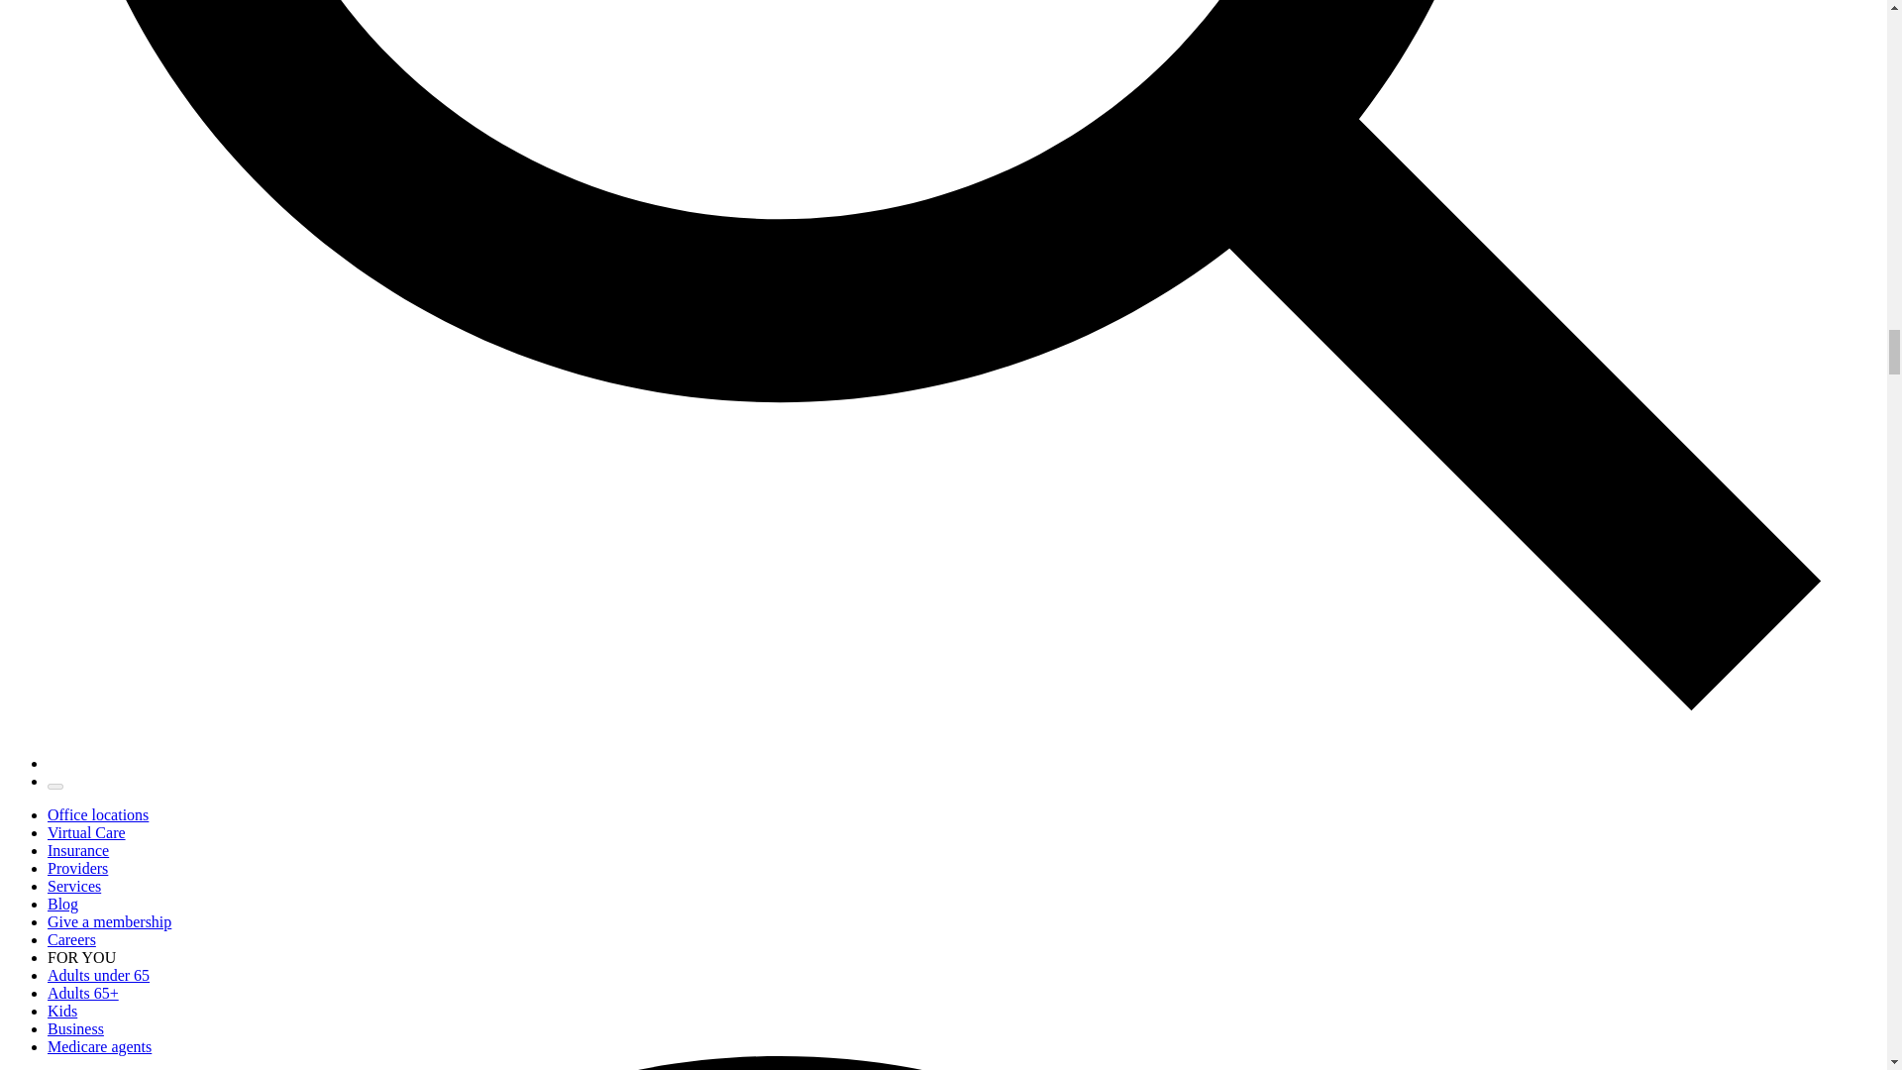  Describe the element at coordinates (62, 904) in the screenshot. I see `Blog` at that location.